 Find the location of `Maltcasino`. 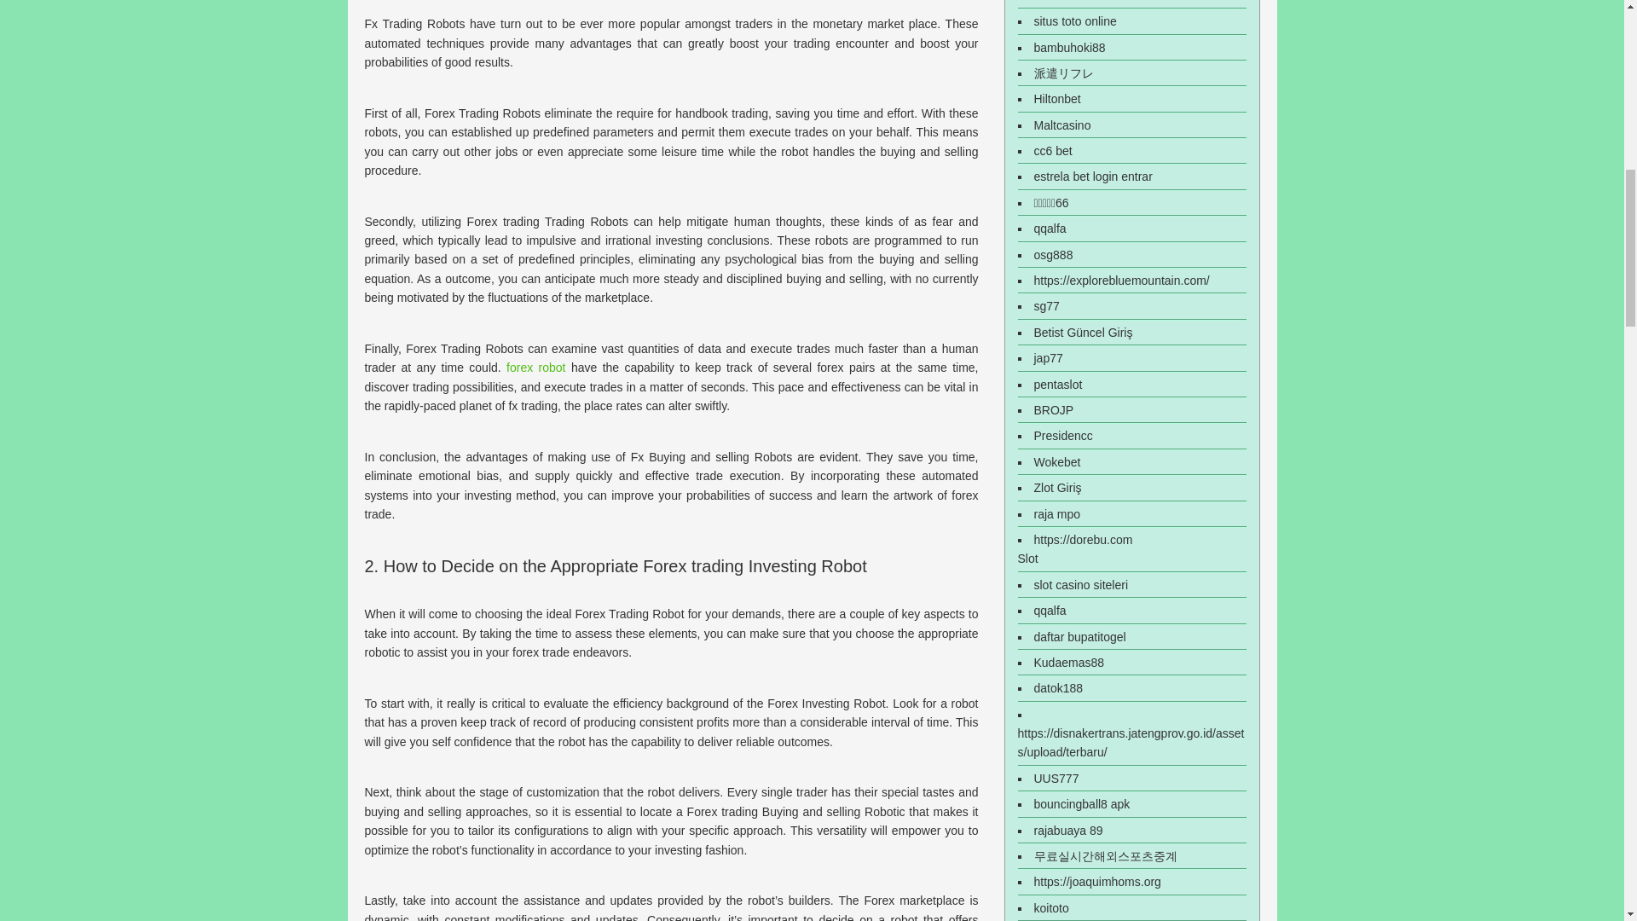

Maltcasino is located at coordinates (1061, 125).